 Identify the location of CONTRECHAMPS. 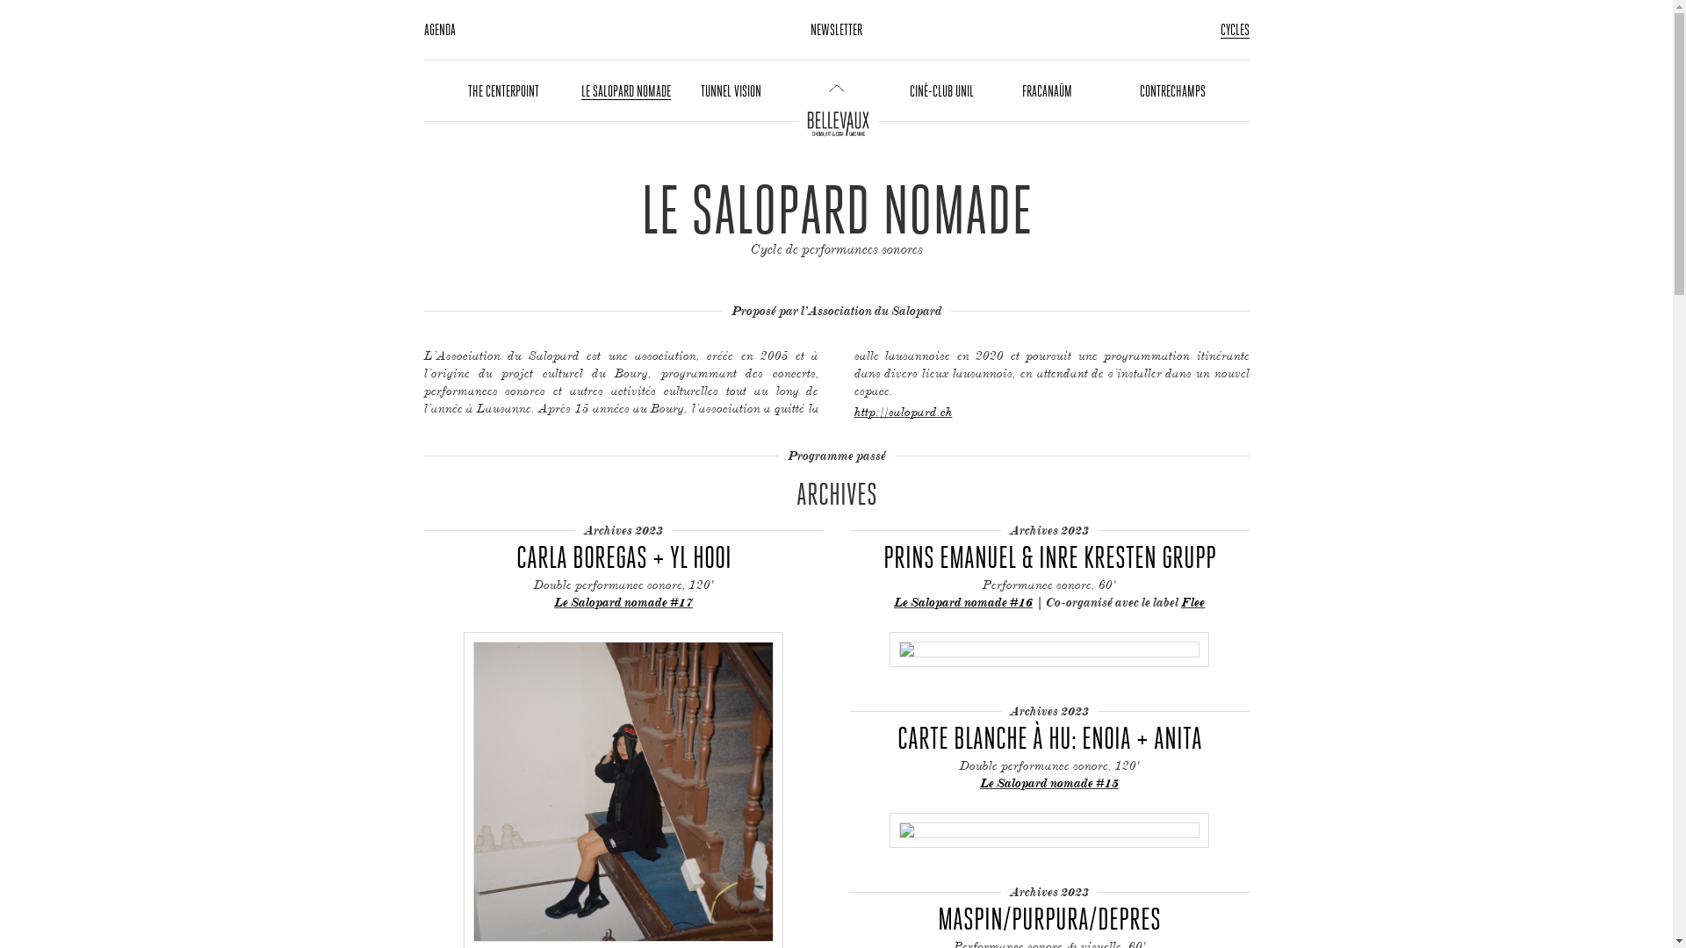
(1173, 91).